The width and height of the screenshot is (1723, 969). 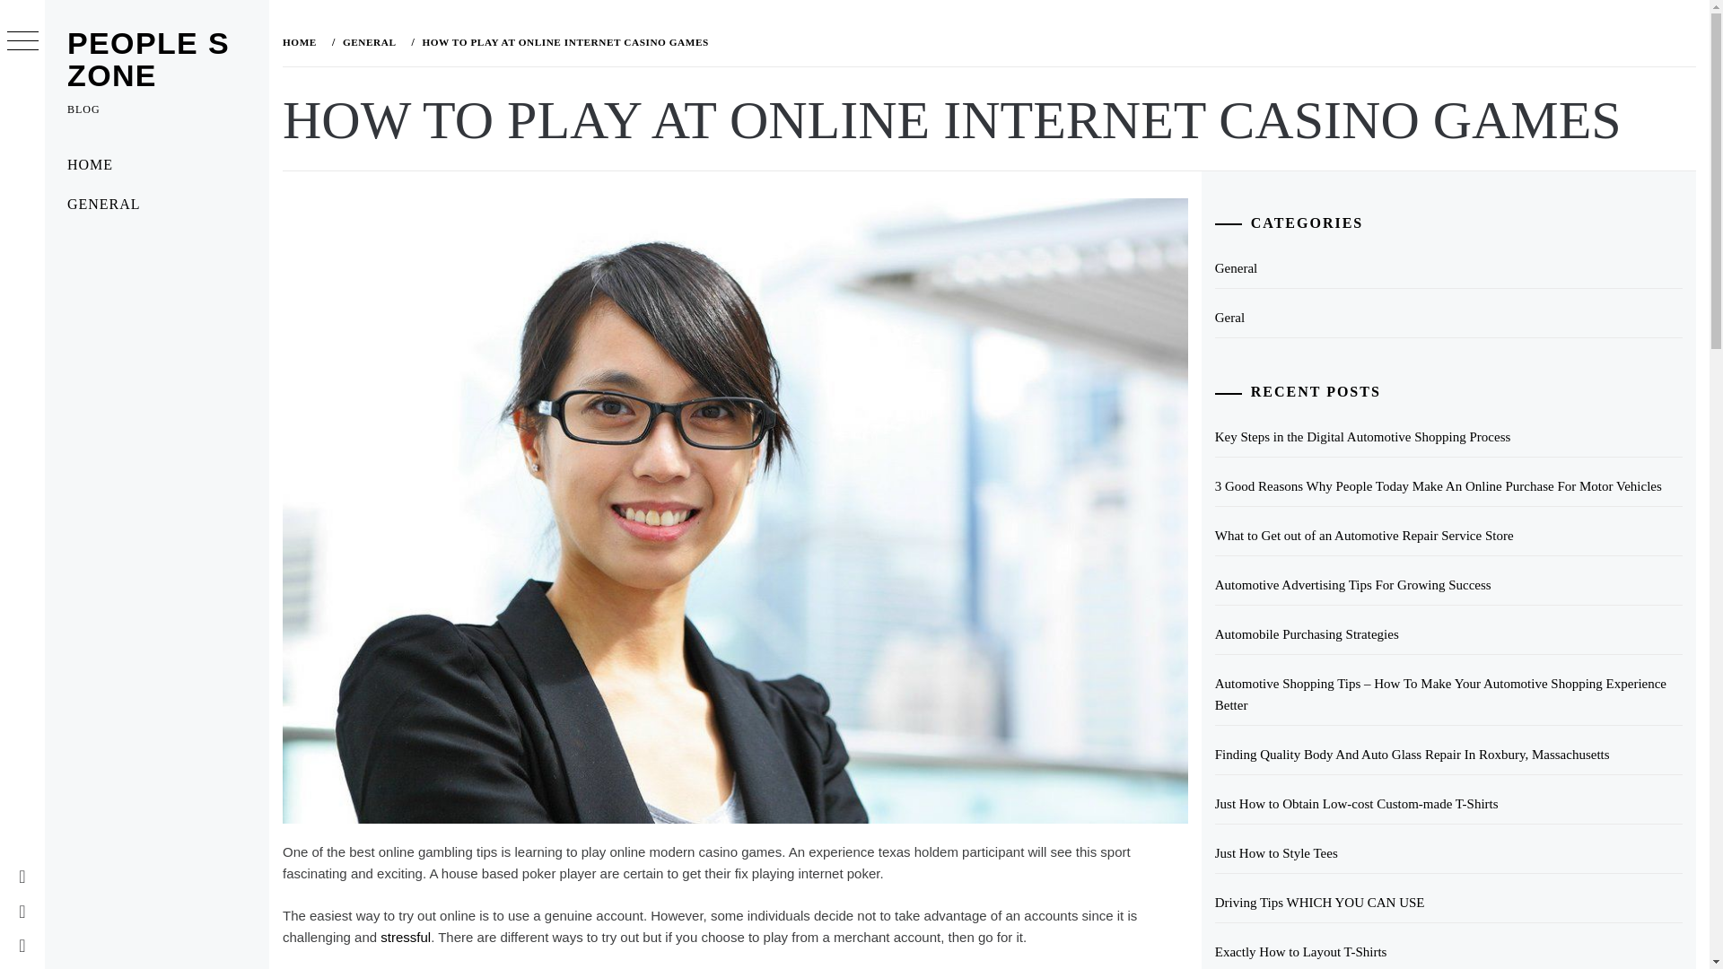 I want to click on PEOPLE S ZONE, so click(x=147, y=59).